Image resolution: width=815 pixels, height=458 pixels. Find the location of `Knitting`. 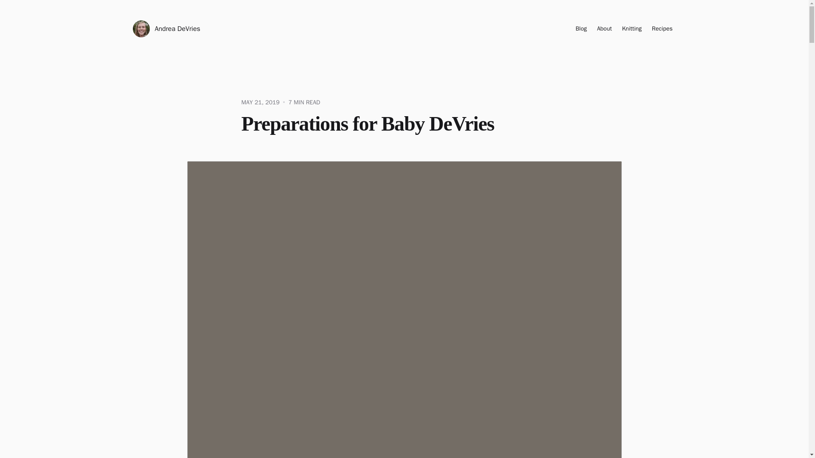

Knitting is located at coordinates (632, 29).